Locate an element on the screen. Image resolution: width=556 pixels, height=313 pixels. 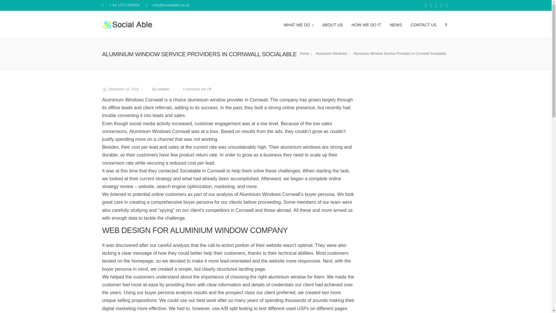
Aluminium Window Service Providers in Cornwall Socialable is located at coordinates (334, 53).